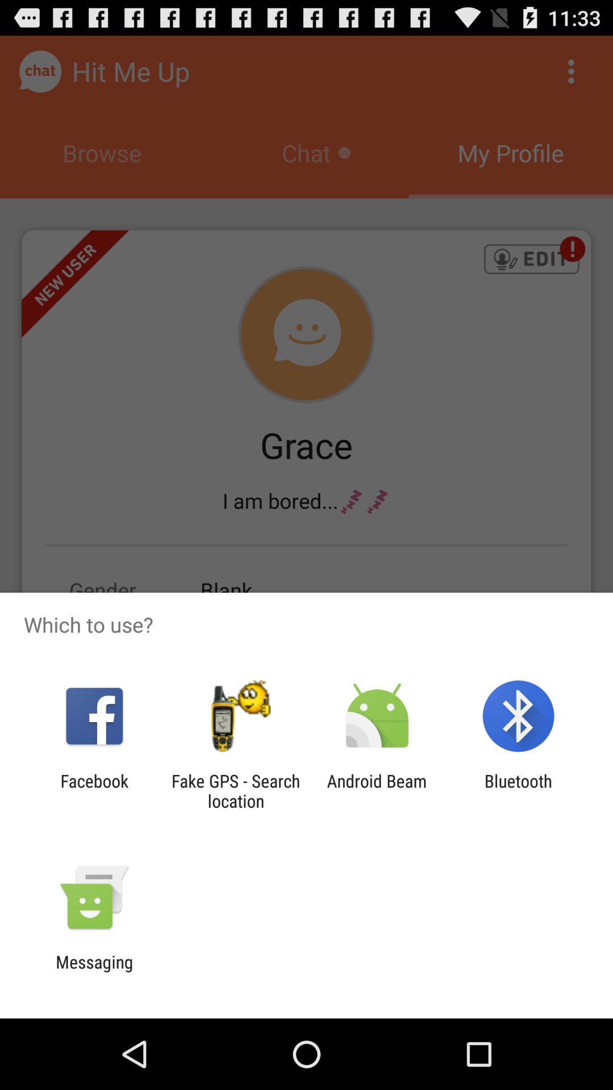 The width and height of the screenshot is (613, 1090). What do you see at coordinates (94, 791) in the screenshot?
I see `click app next to the fake gps search item` at bounding box center [94, 791].